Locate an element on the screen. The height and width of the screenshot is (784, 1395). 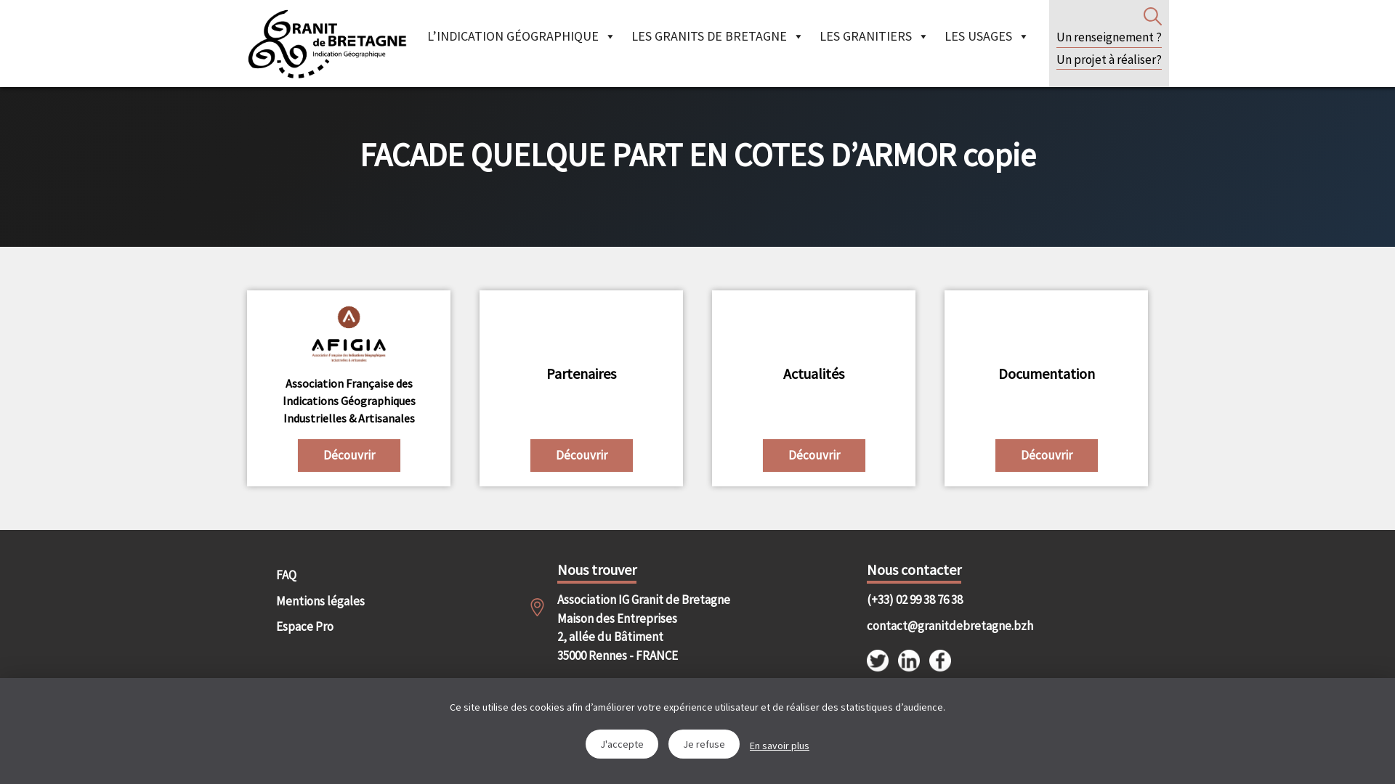
contact@granitdebretagne.bzh is located at coordinates (937, 626).